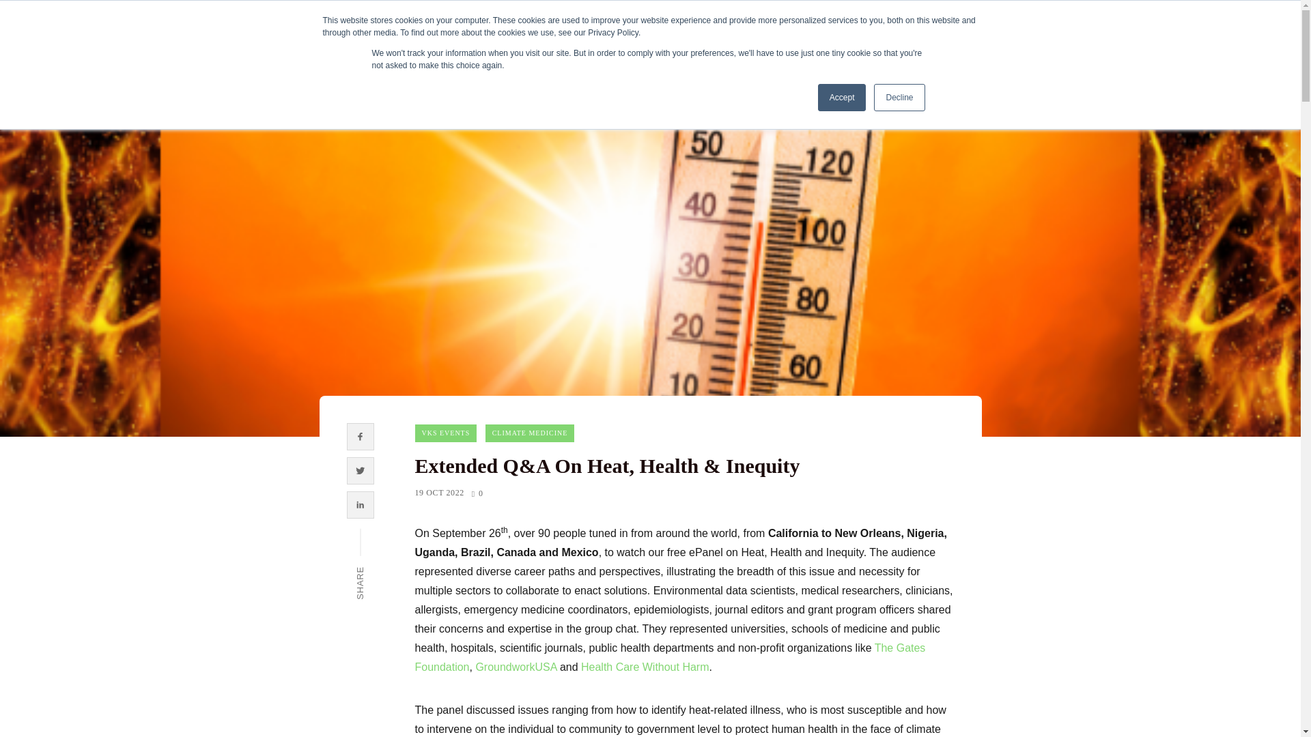 The image size is (1311, 737). I want to click on Share on Linkedin, so click(361, 504).